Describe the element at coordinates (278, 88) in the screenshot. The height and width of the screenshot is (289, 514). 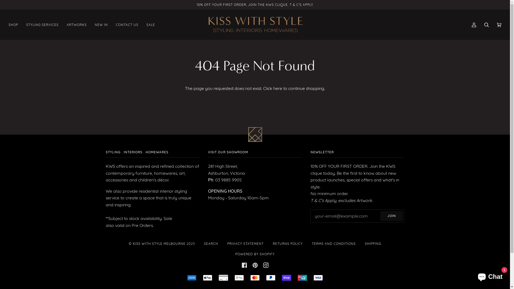
I see `here` at that location.